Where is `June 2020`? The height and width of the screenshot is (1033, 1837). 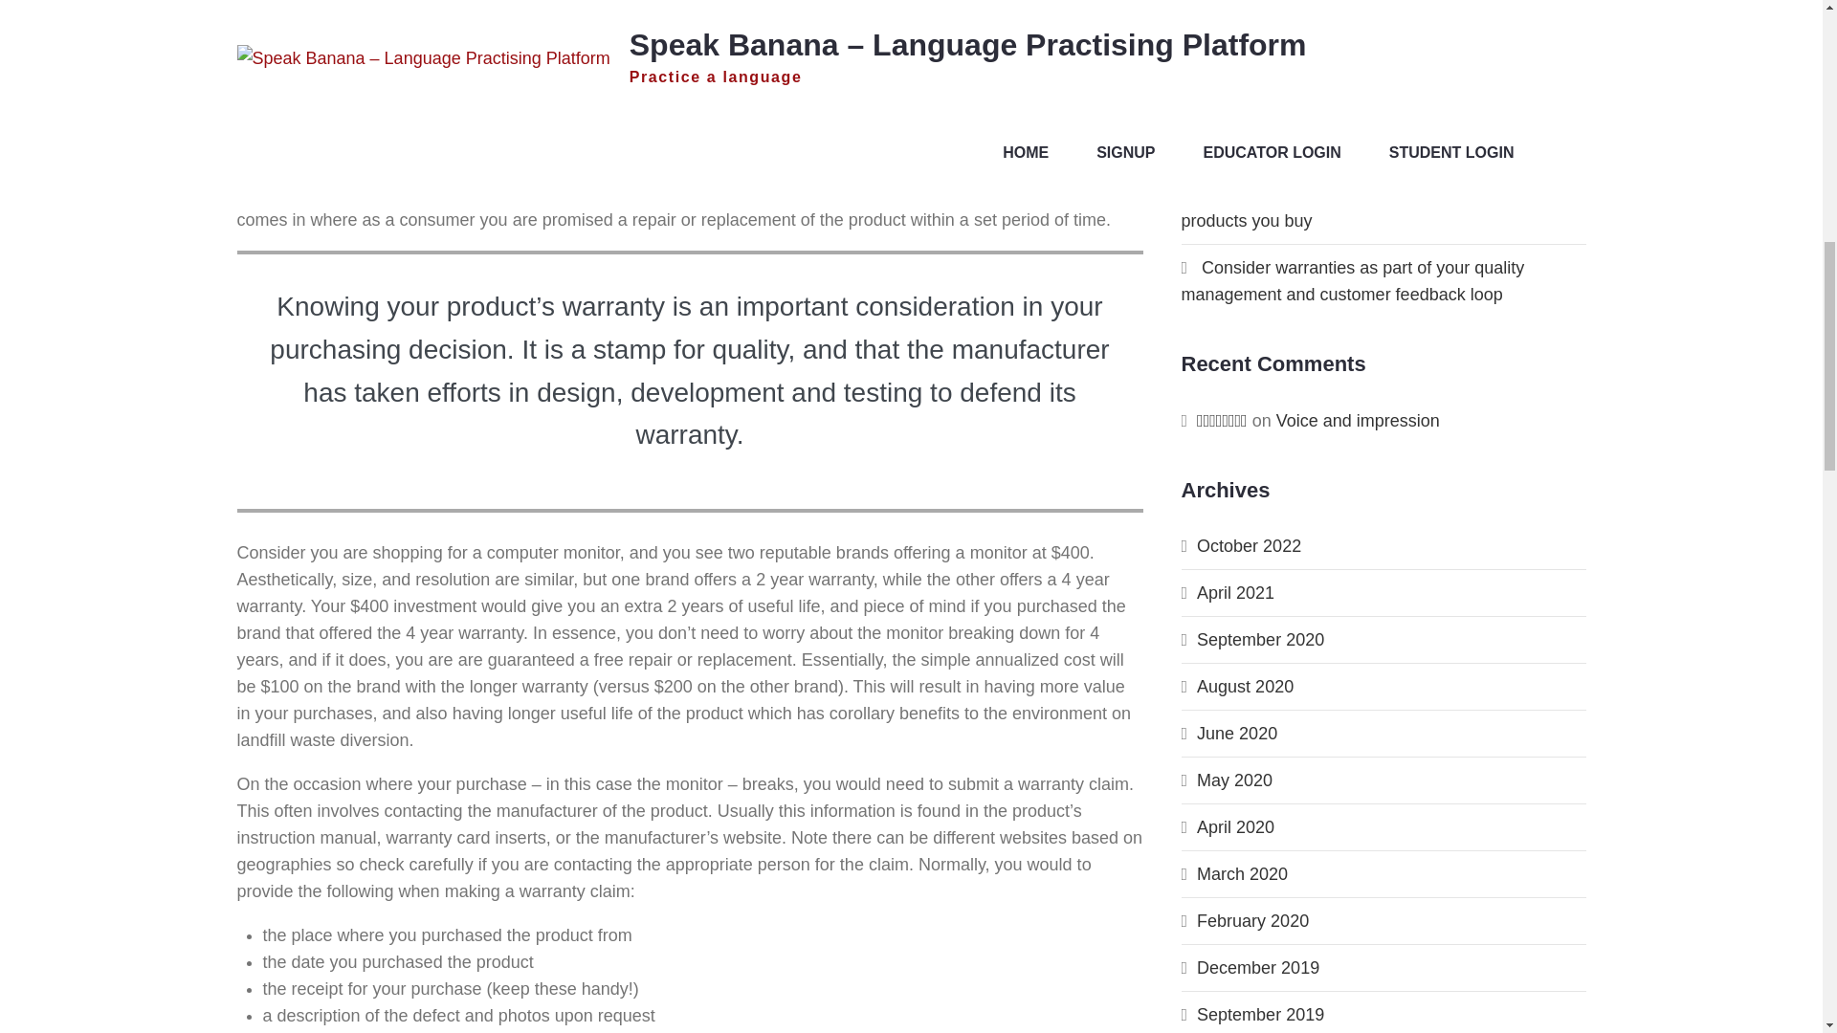 June 2020 is located at coordinates (1236, 733).